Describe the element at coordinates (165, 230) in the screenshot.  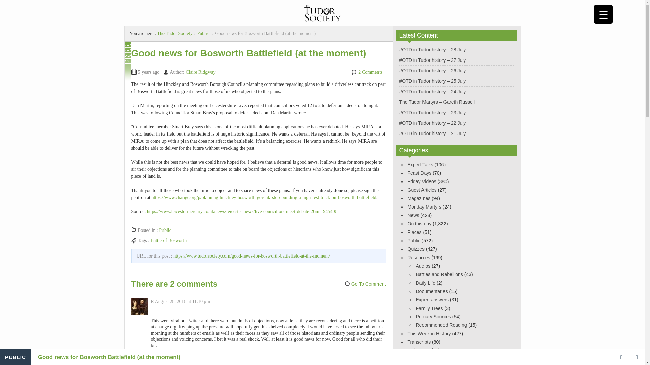
I see `Public` at that location.